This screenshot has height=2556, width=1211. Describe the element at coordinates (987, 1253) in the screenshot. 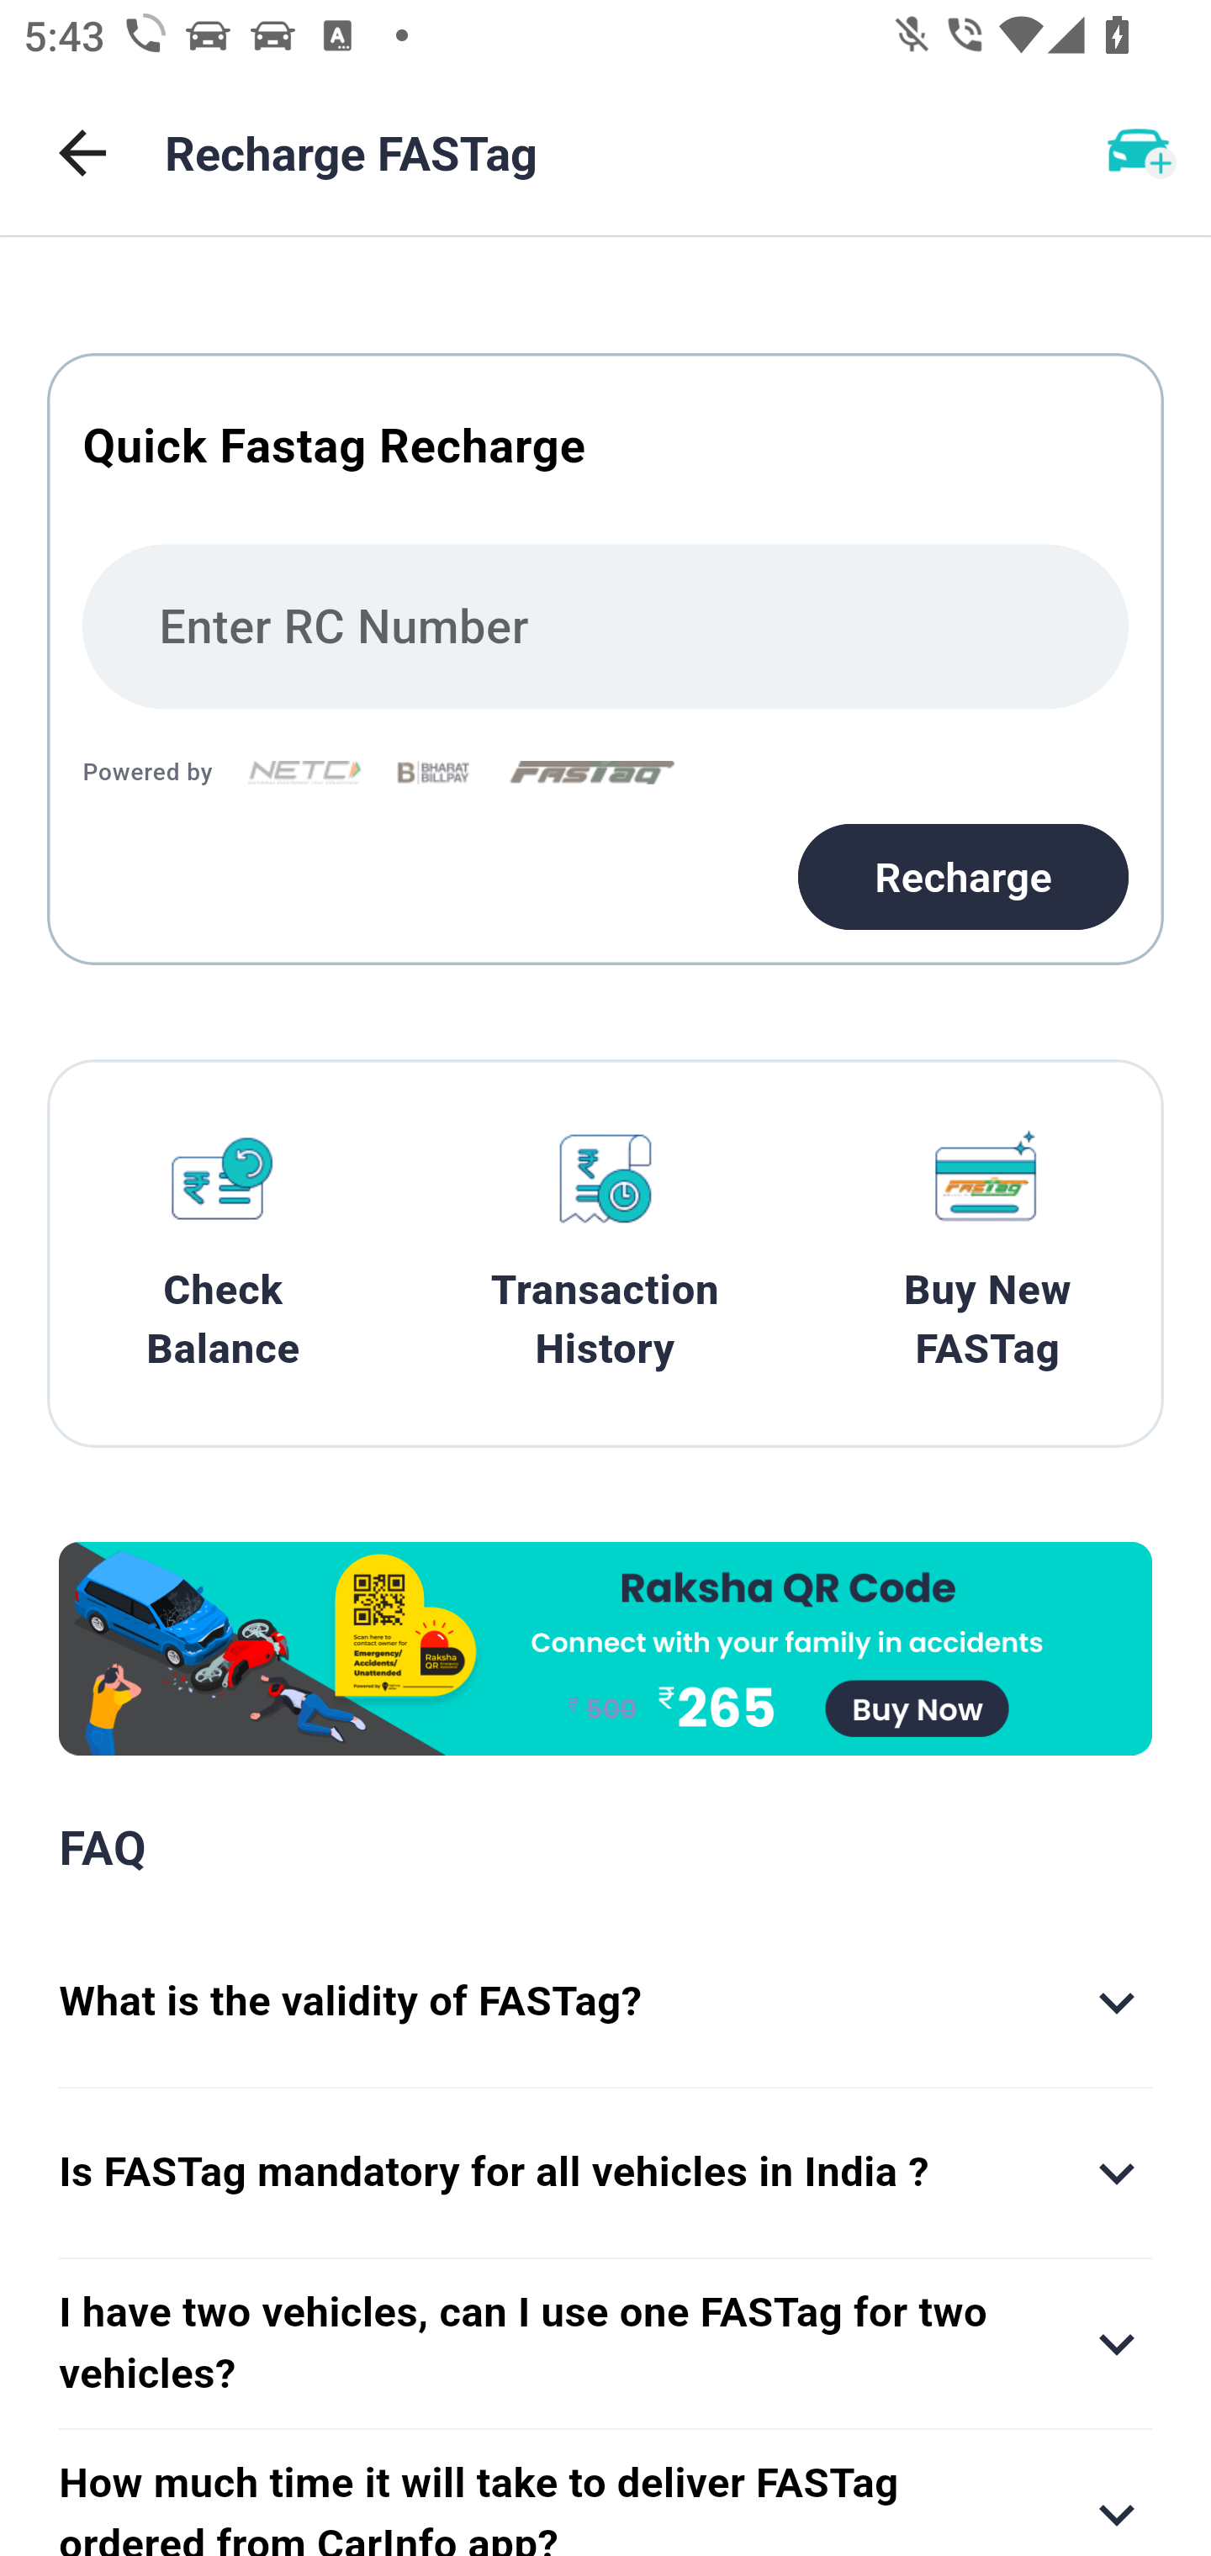

I see `Buy New
FASTag` at that location.